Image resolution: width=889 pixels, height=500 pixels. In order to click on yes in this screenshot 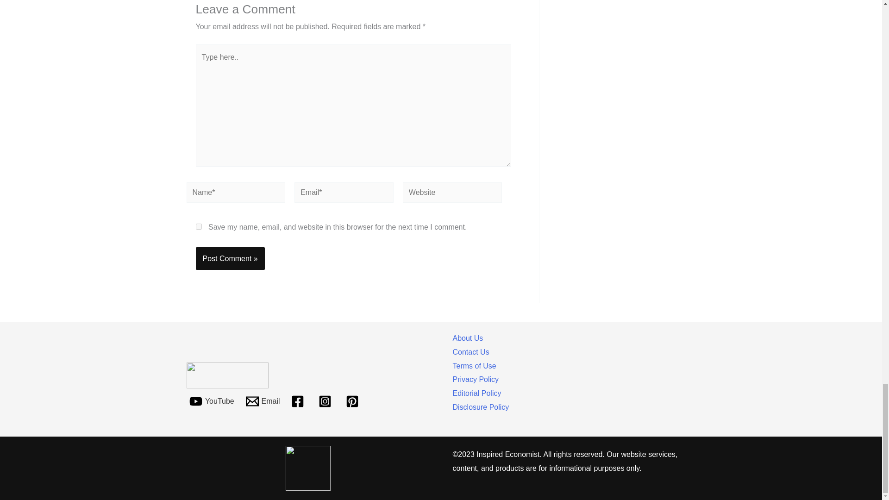, I will do `click(198, 226)`.